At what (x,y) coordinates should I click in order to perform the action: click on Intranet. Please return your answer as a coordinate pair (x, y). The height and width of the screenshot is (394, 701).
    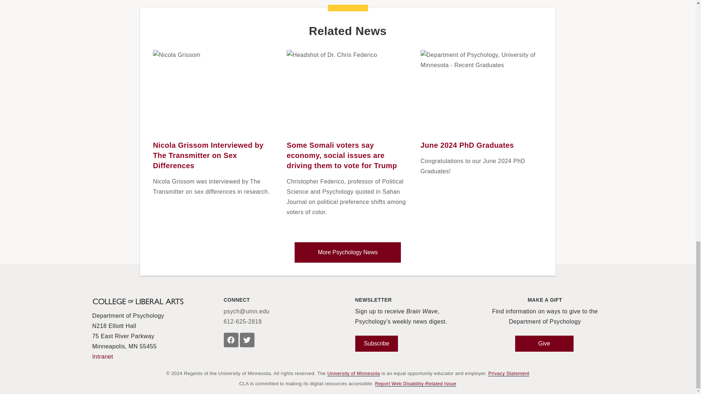
    Looking at the image, I should click on (102, 357).